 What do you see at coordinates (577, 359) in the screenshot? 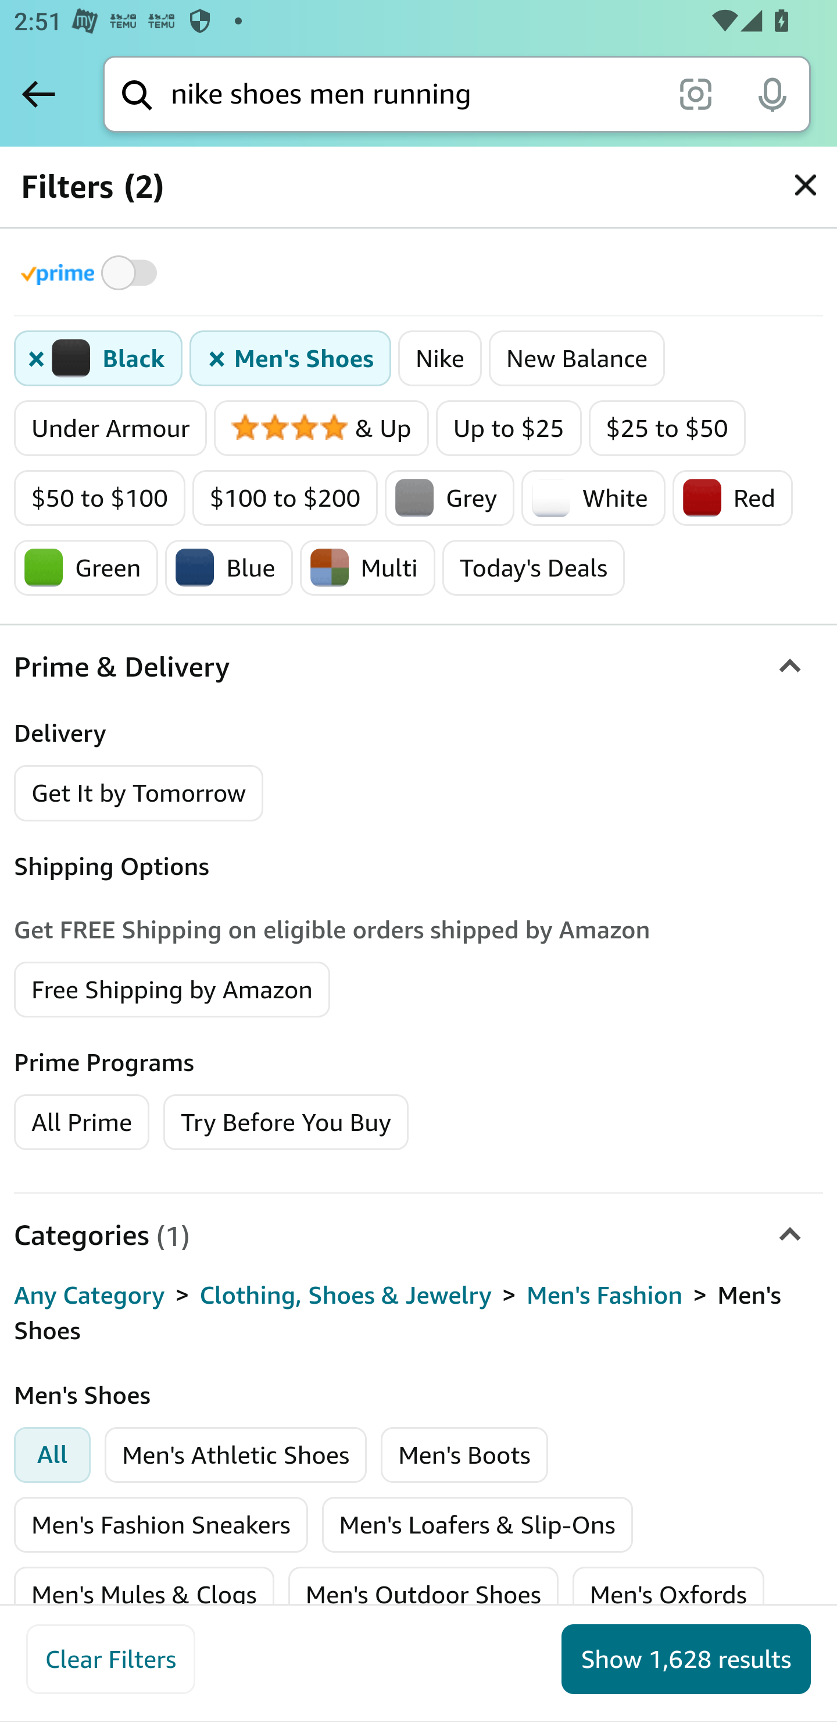
I see `New Balance` at bounding box center [577, 359].